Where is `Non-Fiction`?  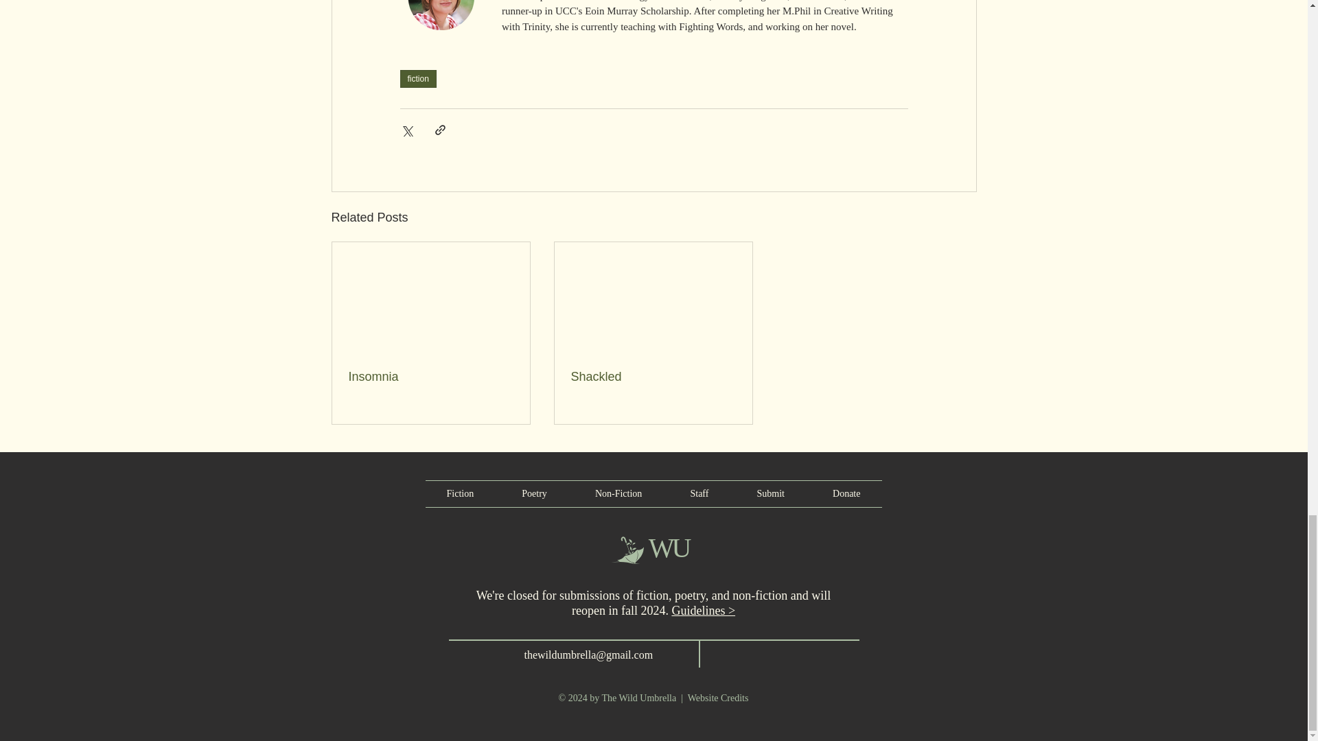
Non-Fiction is located at coordinates (618, 493).